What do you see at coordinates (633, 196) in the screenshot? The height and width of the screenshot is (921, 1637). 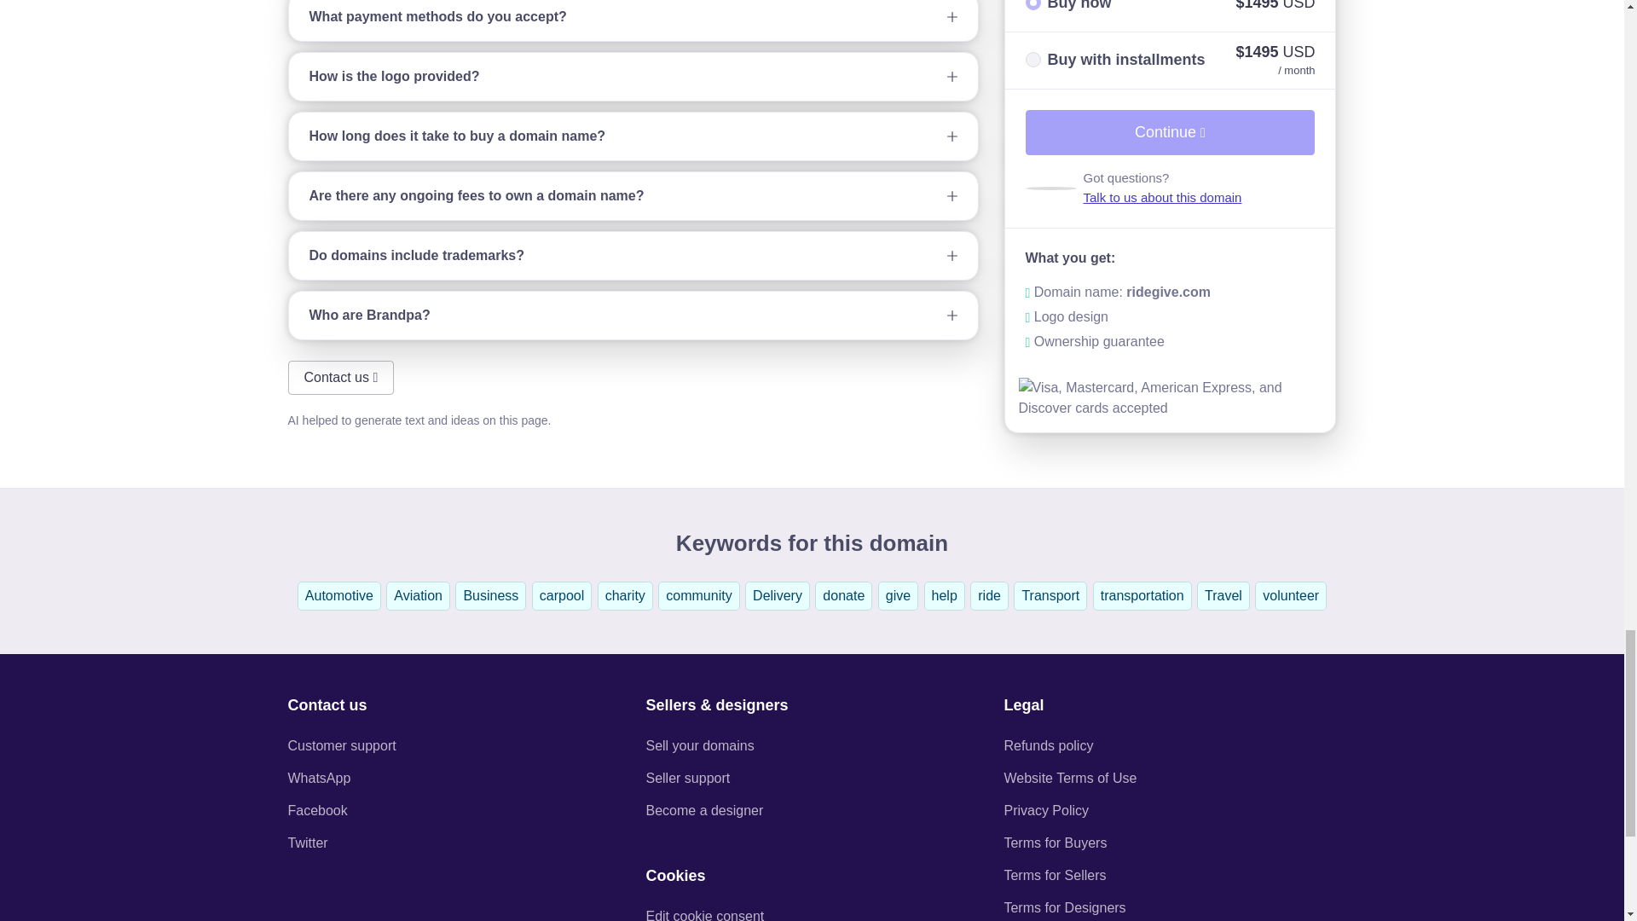 I see `Are there any ongoing fees to own a domain name?` at bounding box center [633, 196].